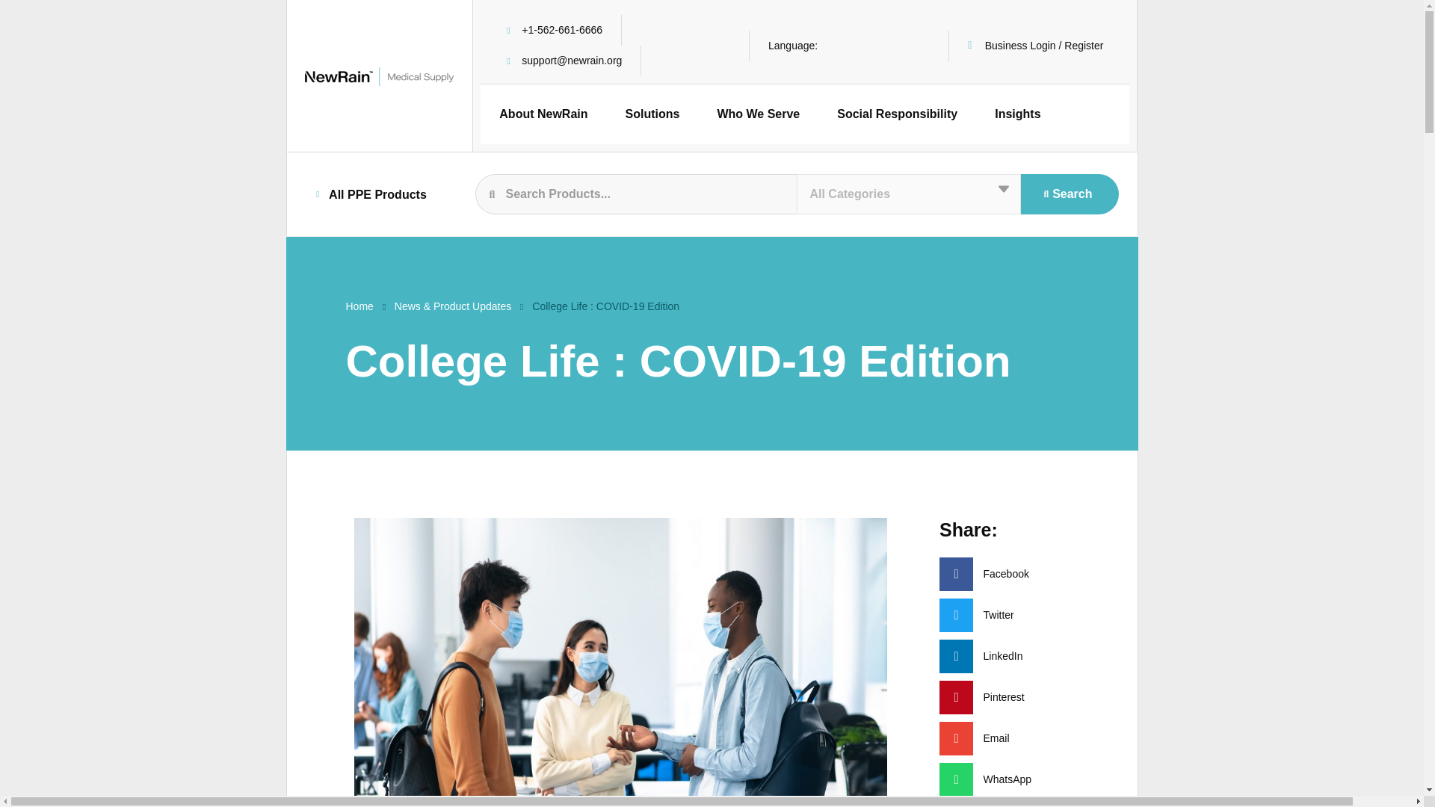  I want to click on Social Responsibility, so click(897, 114).